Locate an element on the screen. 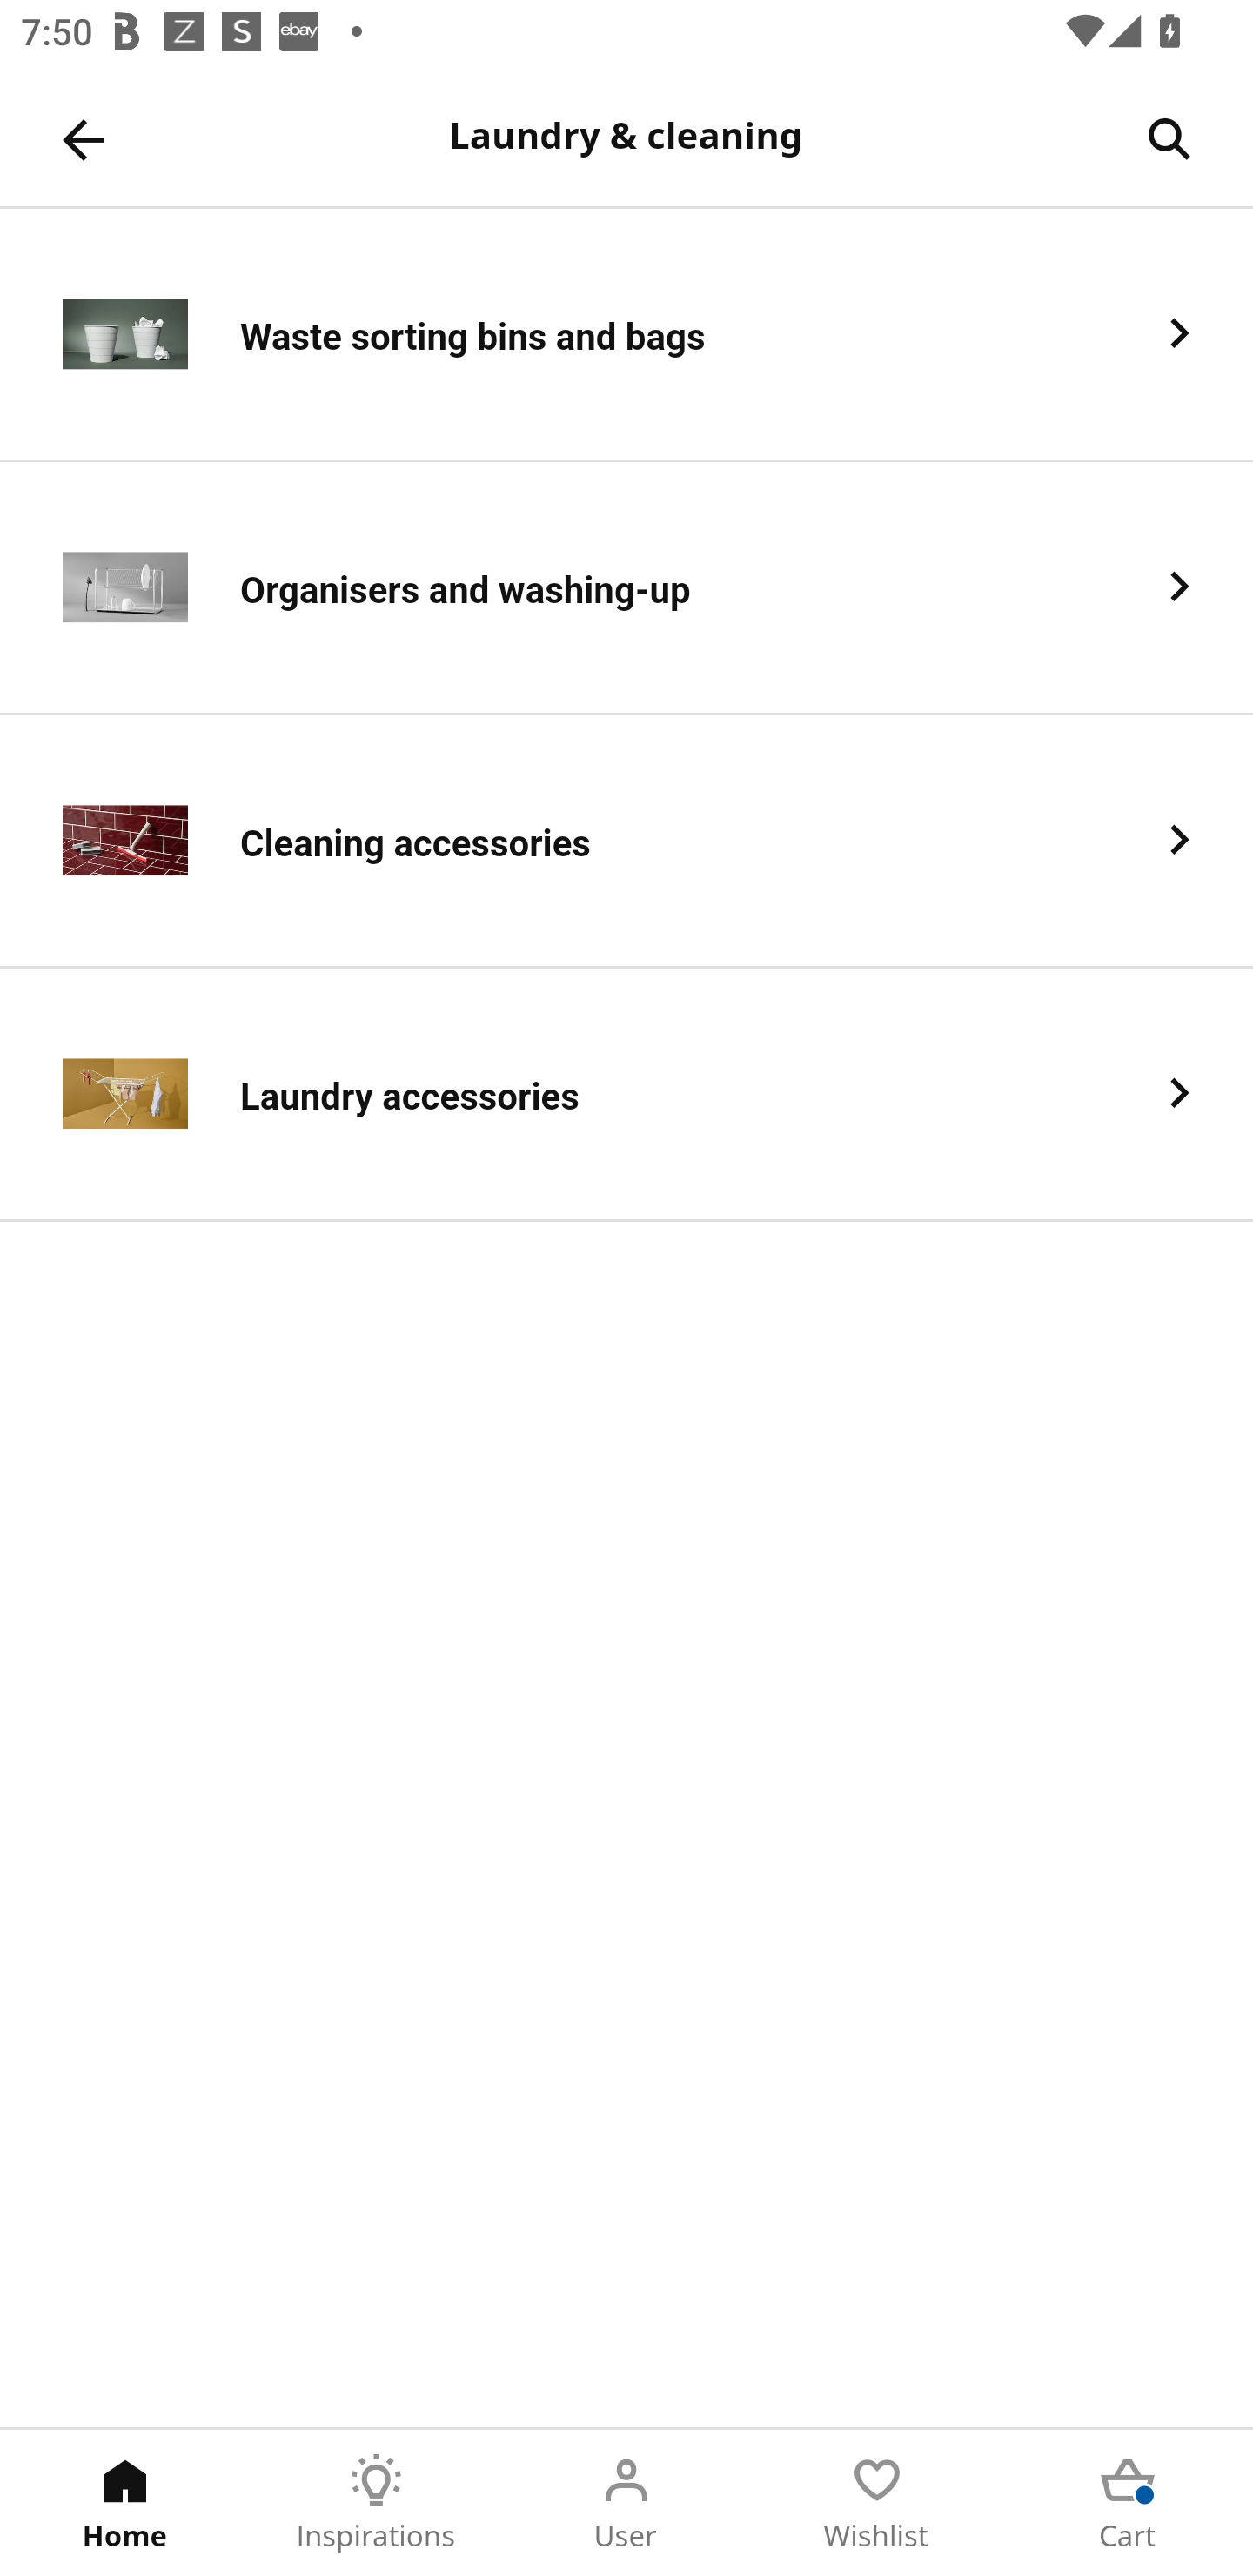 The image size is (1253, 2576). Inspirations
Tab 2 of 5 is located at coordinates (376, 2503).